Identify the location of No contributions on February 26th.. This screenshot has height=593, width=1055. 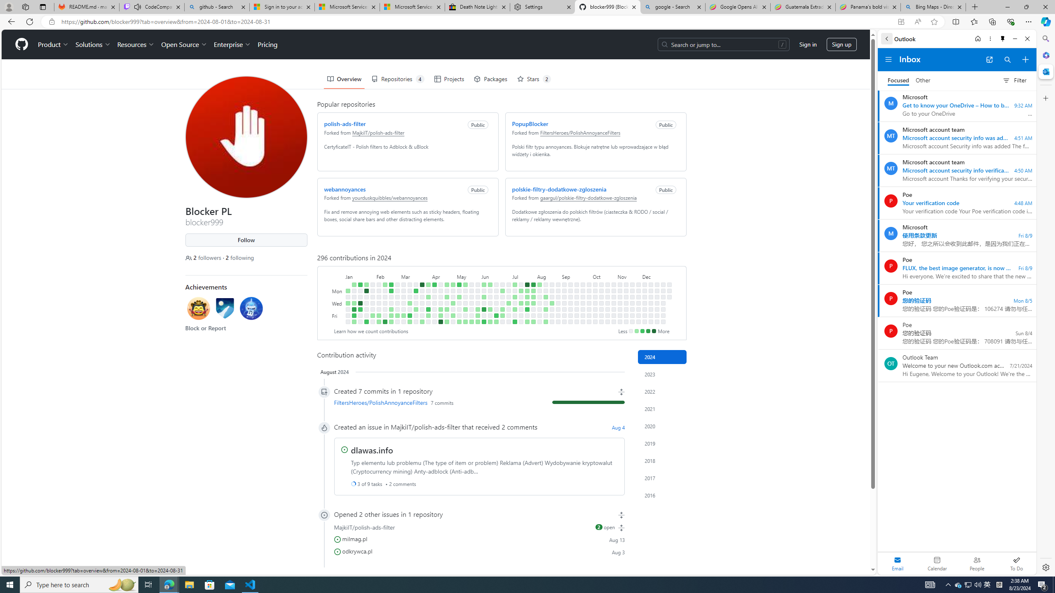
(397, 291).